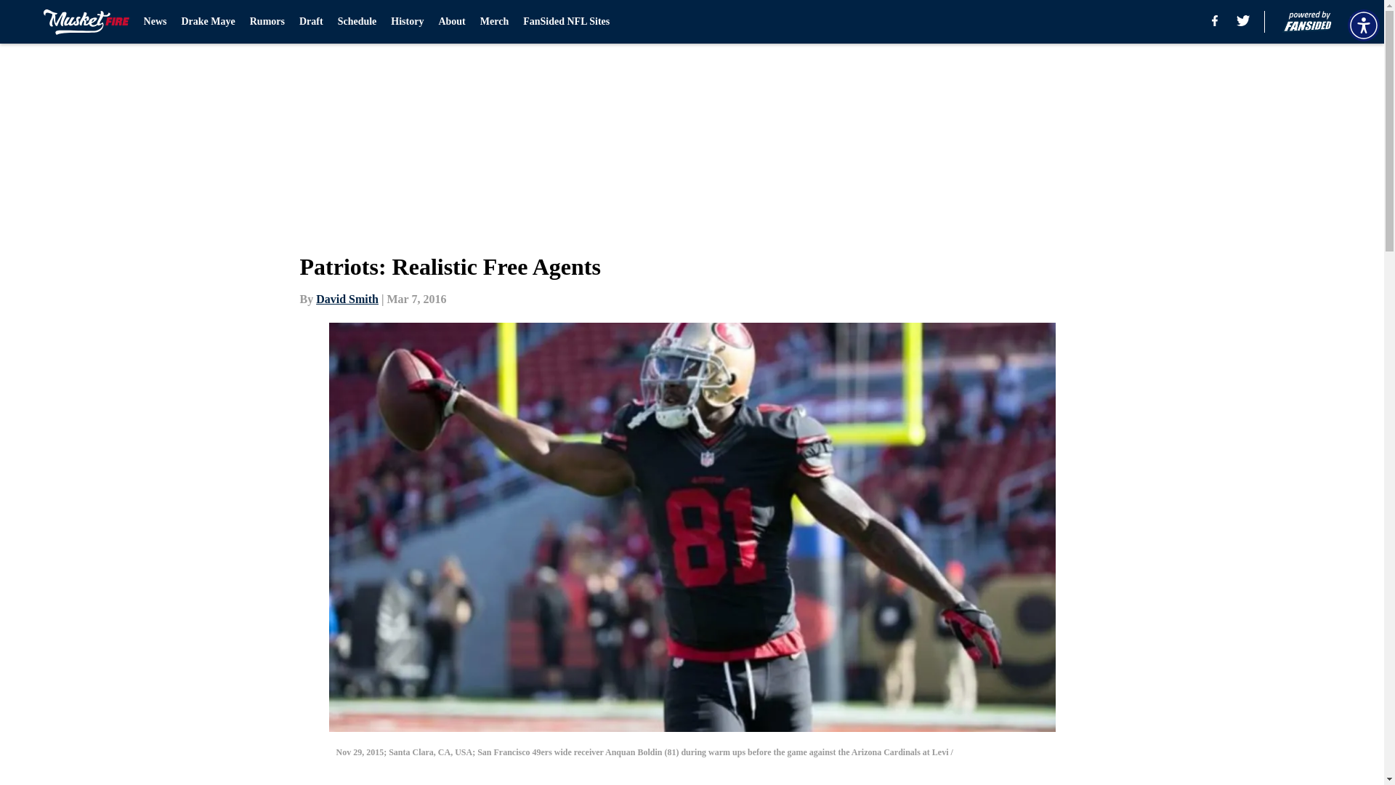  Describe the element at coordinates (357, 22) in the screenshot. I see `Schedule` at that location.